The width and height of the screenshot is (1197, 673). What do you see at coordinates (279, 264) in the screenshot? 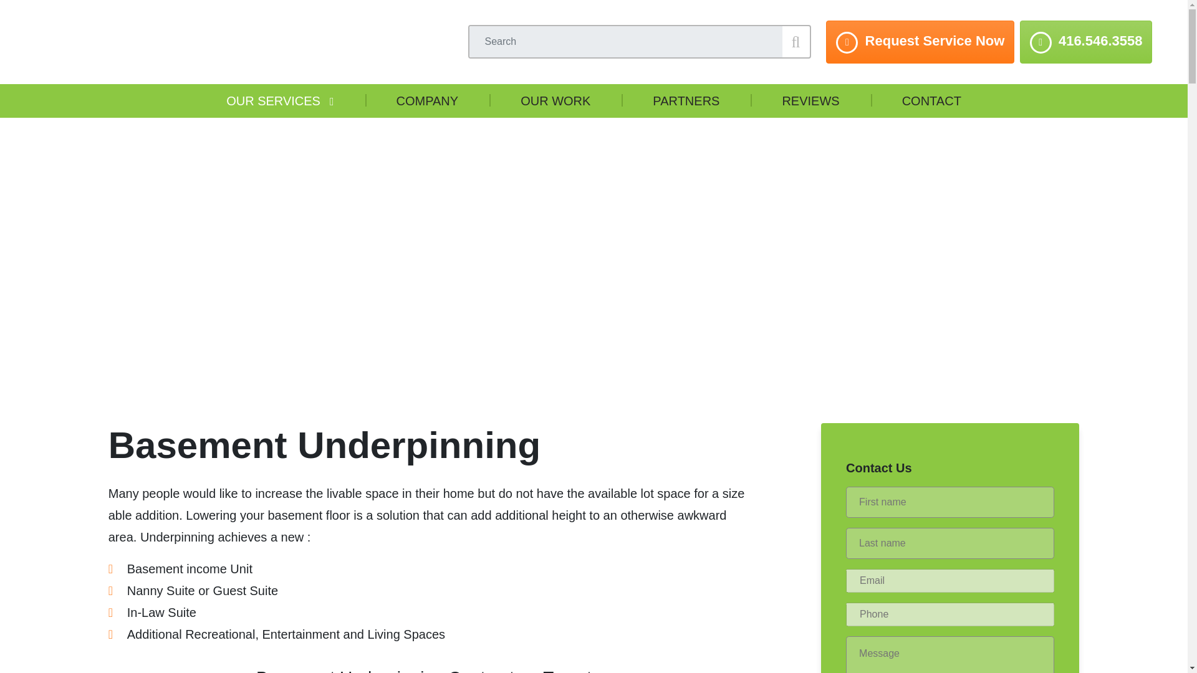
I see `Basement Underpinning` at bounding box center [279, 264].